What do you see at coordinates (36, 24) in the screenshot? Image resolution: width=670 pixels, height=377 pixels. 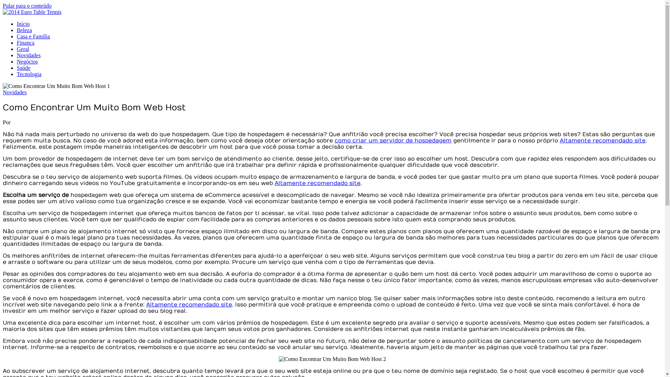 I see `2014 Euro Table Tennis` at bounding box center [36, 24].